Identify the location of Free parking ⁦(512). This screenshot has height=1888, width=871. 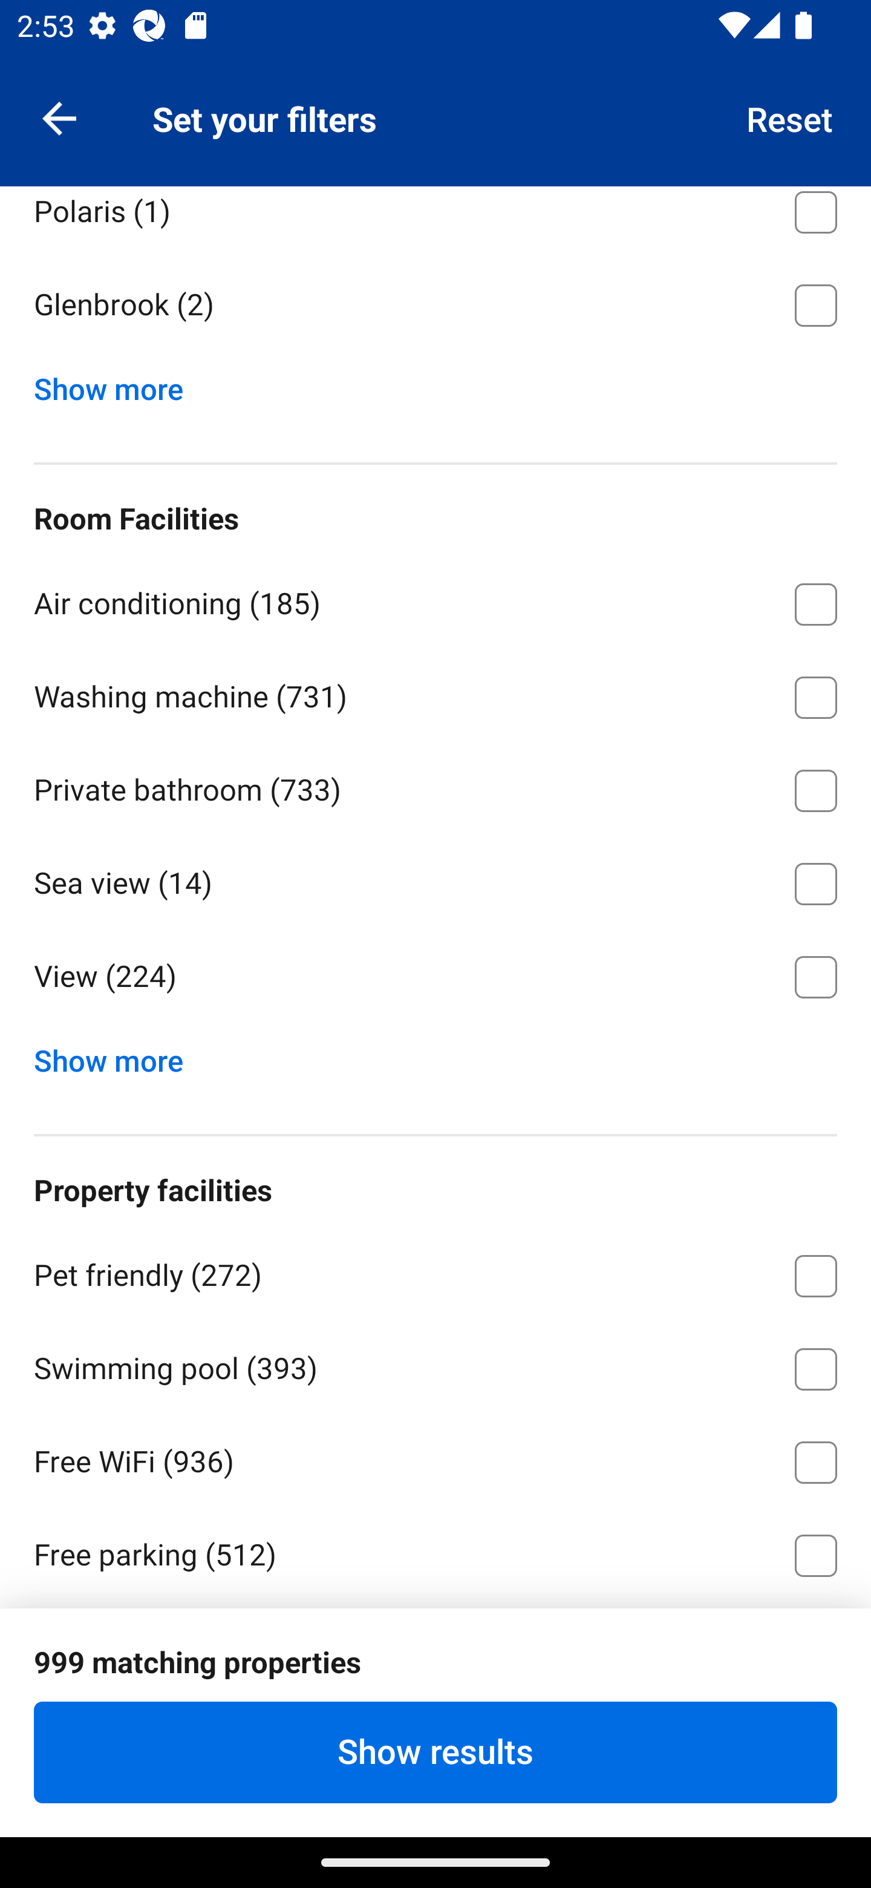
(435, 1550).